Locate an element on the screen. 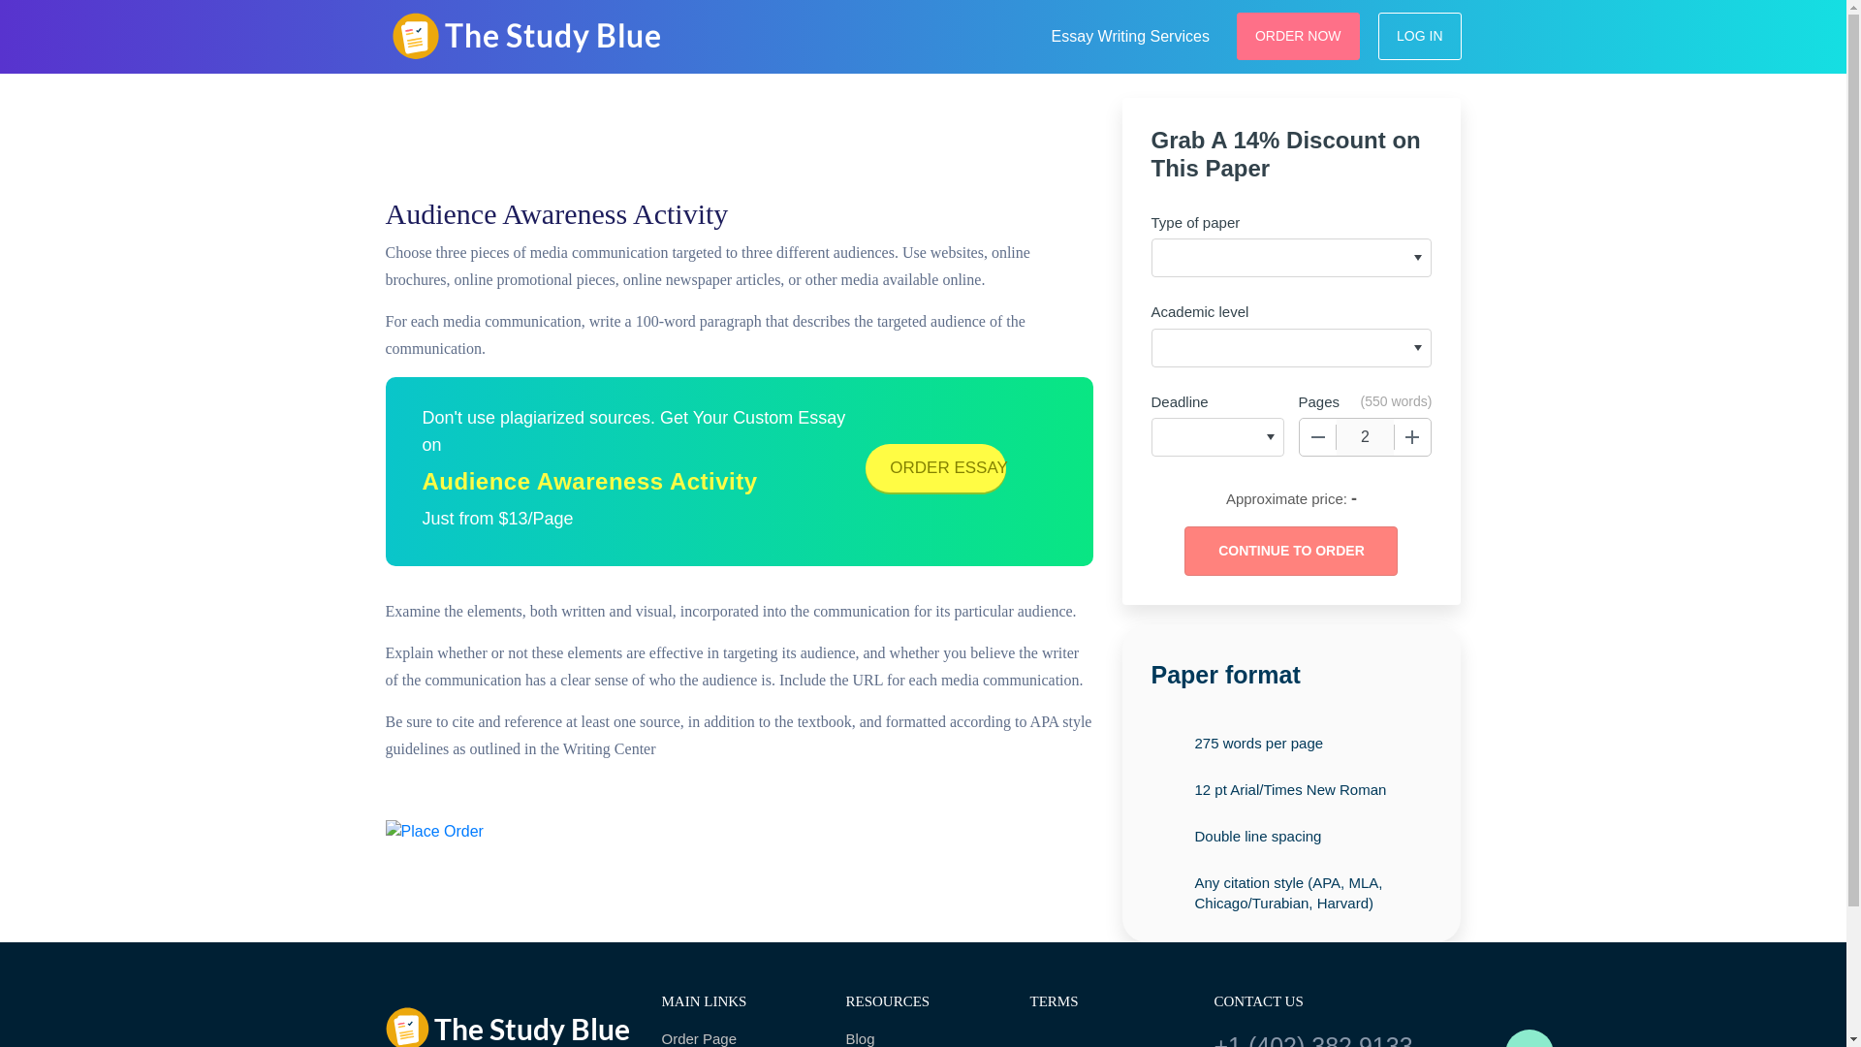  Continue to order is located at coordinates (1290, 551).